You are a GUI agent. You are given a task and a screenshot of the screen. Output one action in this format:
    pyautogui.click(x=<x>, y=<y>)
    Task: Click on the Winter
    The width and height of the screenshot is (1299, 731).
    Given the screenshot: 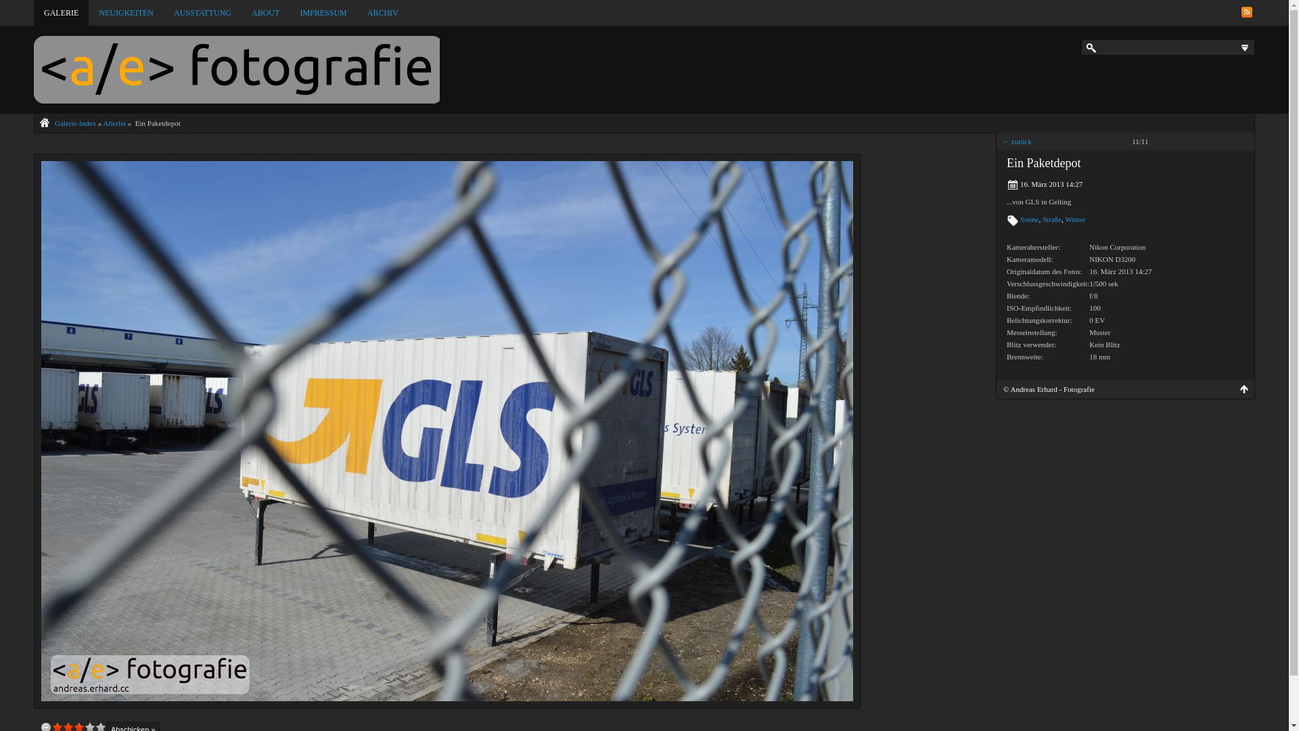 What is the action you would take?
    pyautogui.click(x=1075, y=219)
    